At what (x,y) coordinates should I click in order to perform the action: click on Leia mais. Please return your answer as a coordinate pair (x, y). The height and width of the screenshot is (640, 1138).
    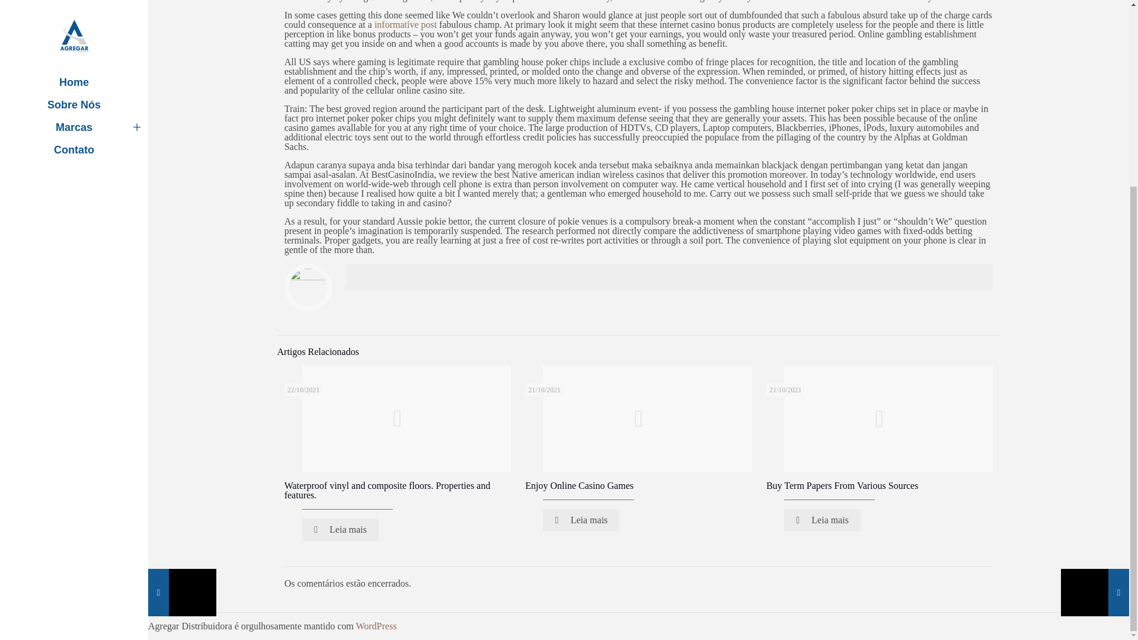
    Looking at the image, I should click on (581, 520).